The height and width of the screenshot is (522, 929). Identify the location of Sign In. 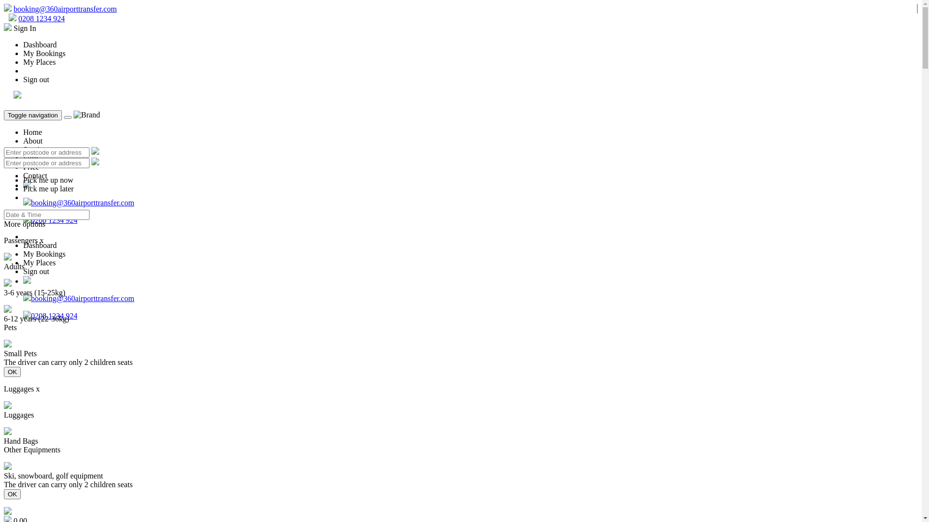
(20, 28).